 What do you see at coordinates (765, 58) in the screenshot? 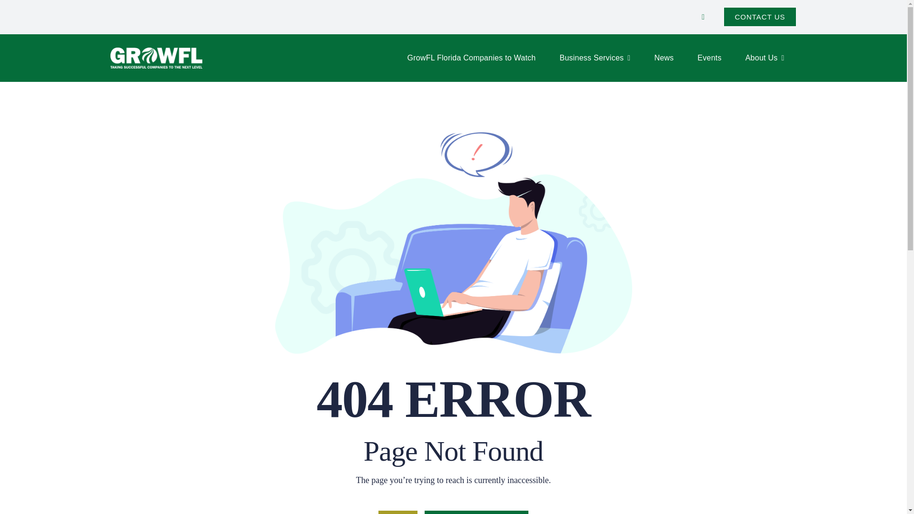
I see `About Us` at bounding box center [765, 58].